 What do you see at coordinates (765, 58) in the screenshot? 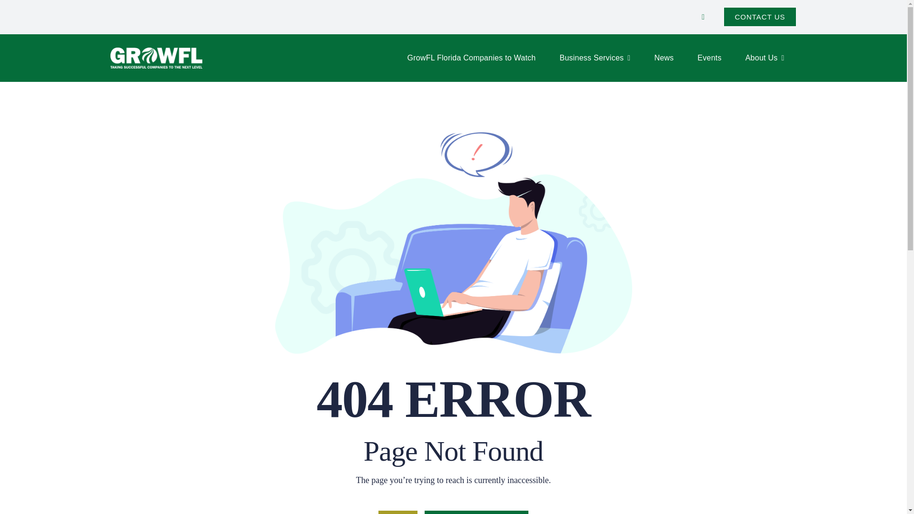
I see `About Us` at bounding box center [765, 58].